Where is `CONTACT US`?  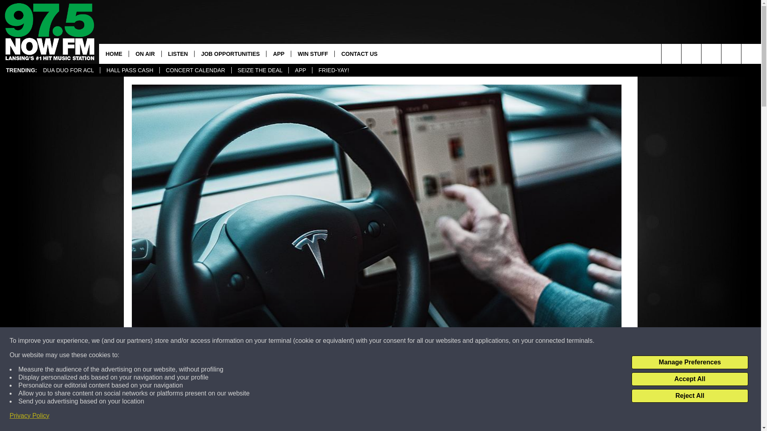
CONTACT US is located at coordinates (359, 53).